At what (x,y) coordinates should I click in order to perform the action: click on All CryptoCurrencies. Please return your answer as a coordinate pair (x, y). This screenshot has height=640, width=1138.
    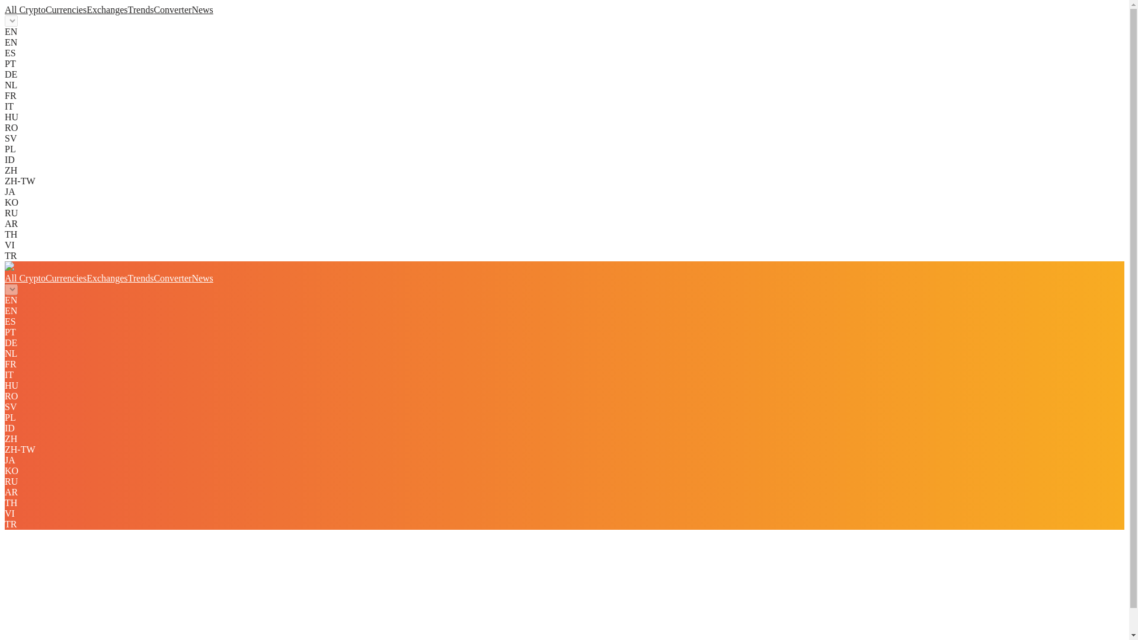
    Looking at the image, I should click on (45, 9).